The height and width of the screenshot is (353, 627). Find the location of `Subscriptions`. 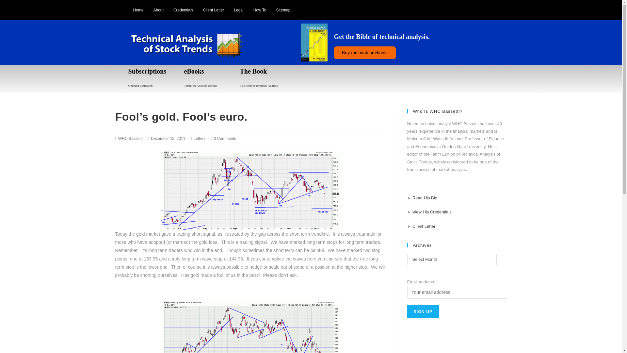

Subscriptions is located at coordinates (147, 71).